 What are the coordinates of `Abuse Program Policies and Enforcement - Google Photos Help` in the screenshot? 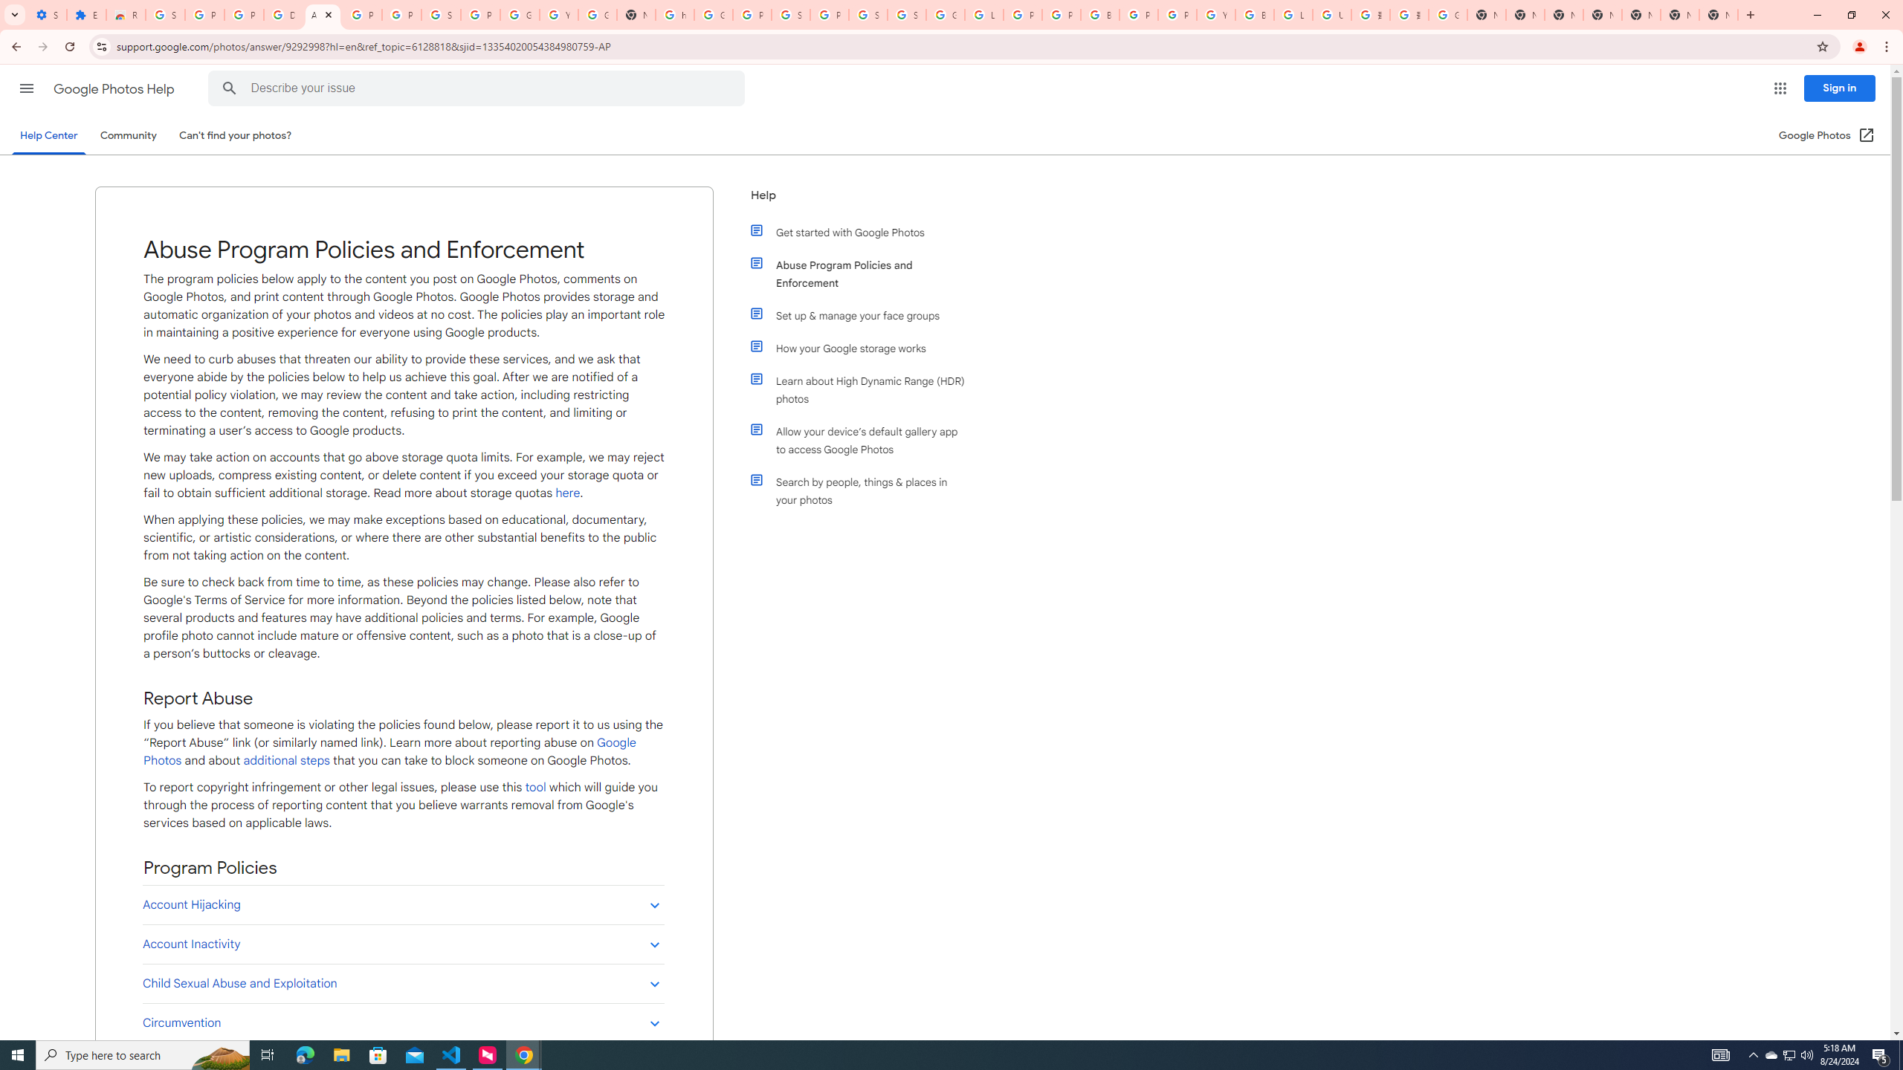 It's located at (323, 15).